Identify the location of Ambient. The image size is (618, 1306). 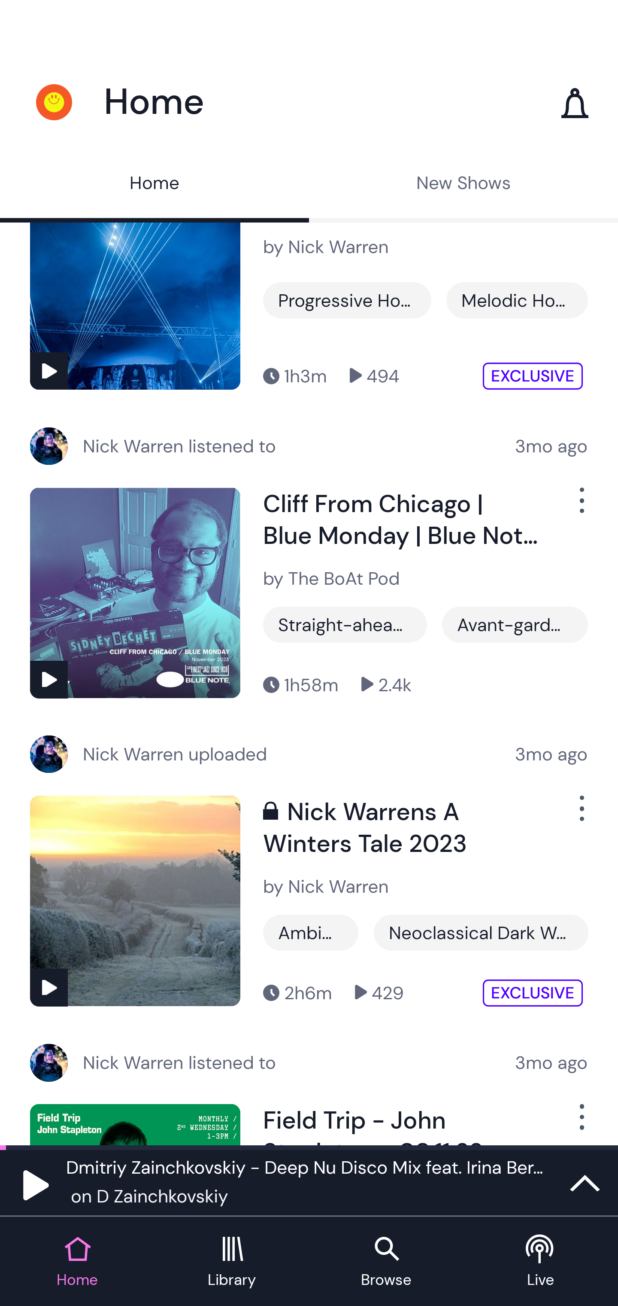
(311, 932).